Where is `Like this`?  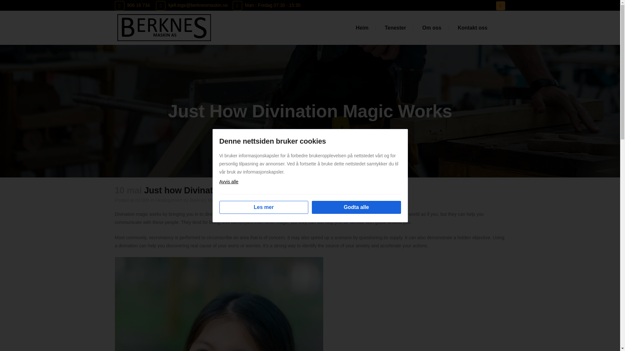 Like this is located at coordinates (267, 200).